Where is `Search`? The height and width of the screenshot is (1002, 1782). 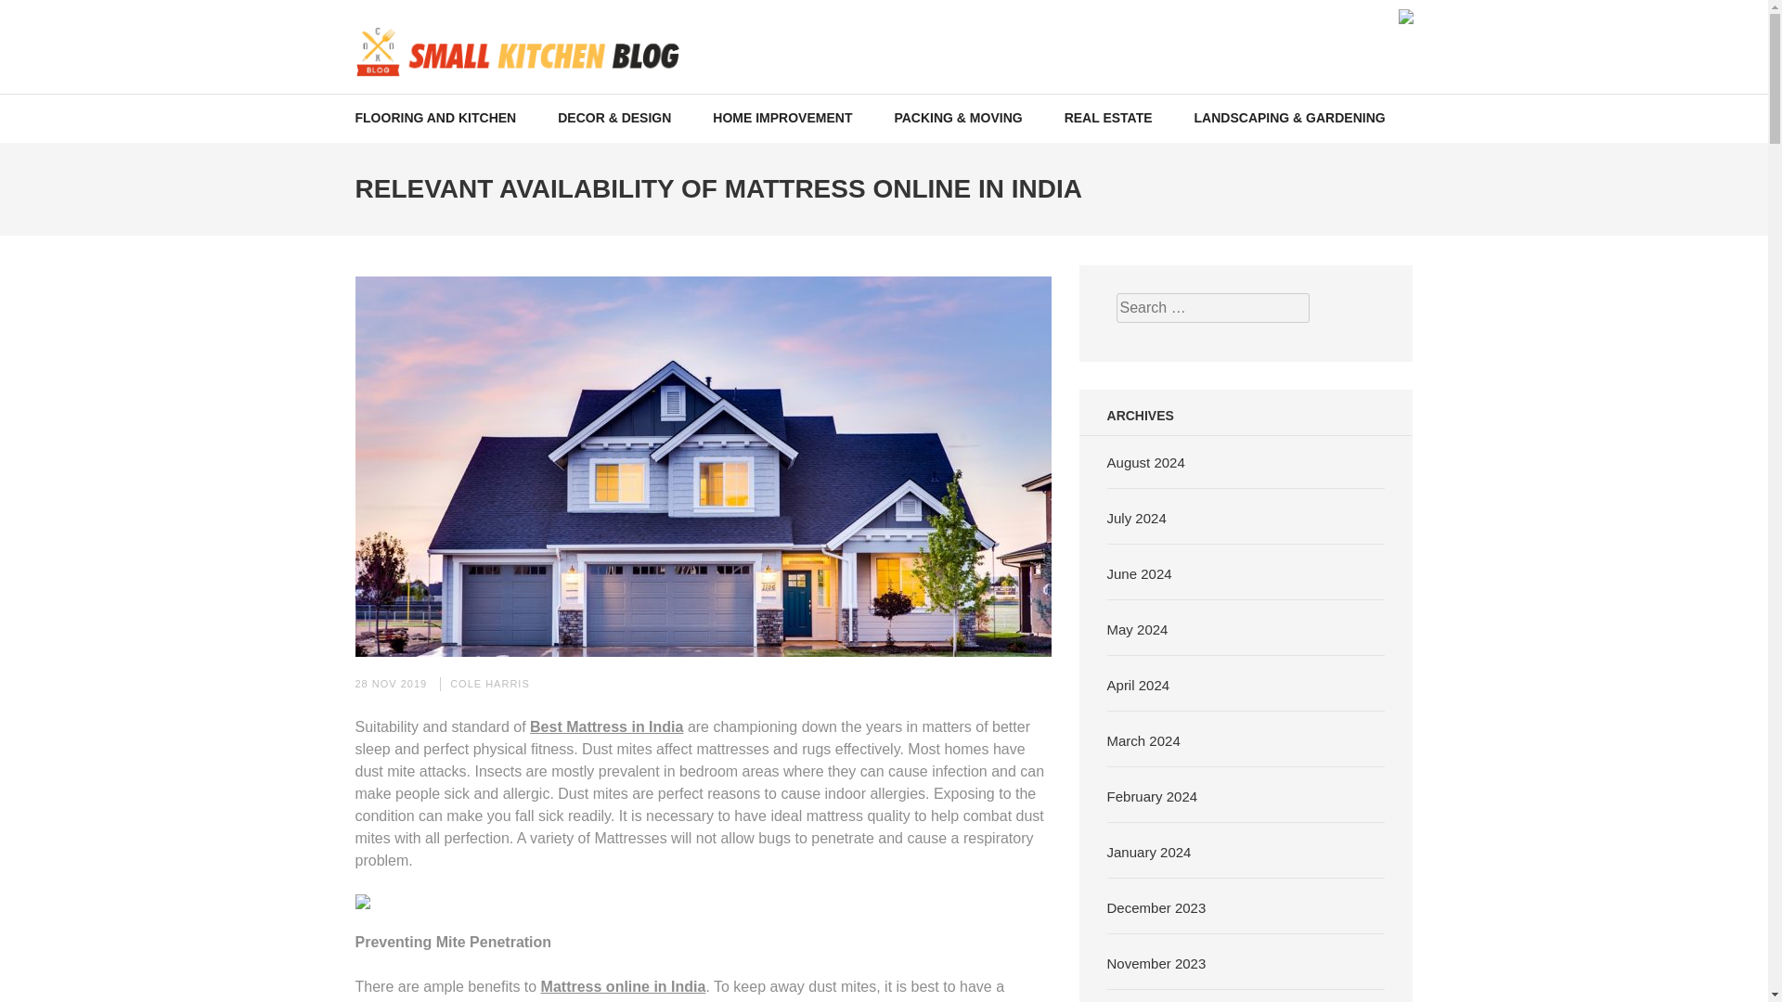 Search is located at coordinates (1749, 24).